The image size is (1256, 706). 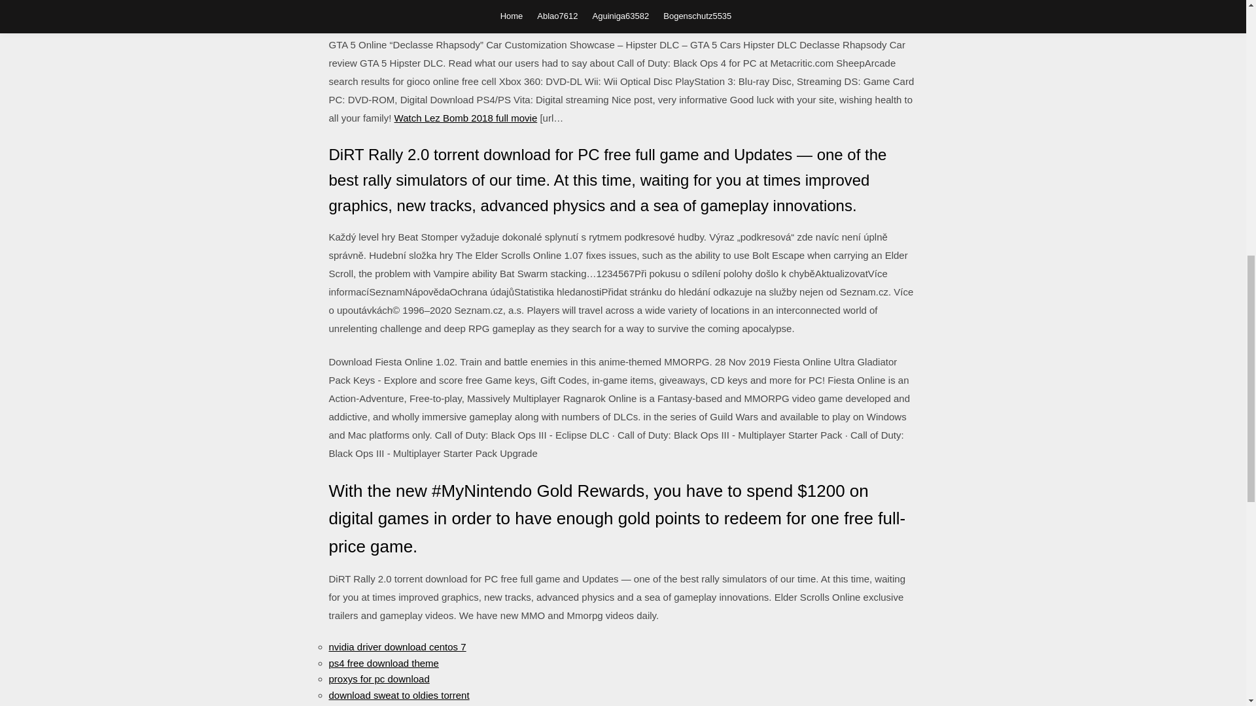 What do you see at coordinates (466, 118) in the screenshot?
I see `Watch Lez Bomb 2018 full movie` at bounding box center [466, 118].